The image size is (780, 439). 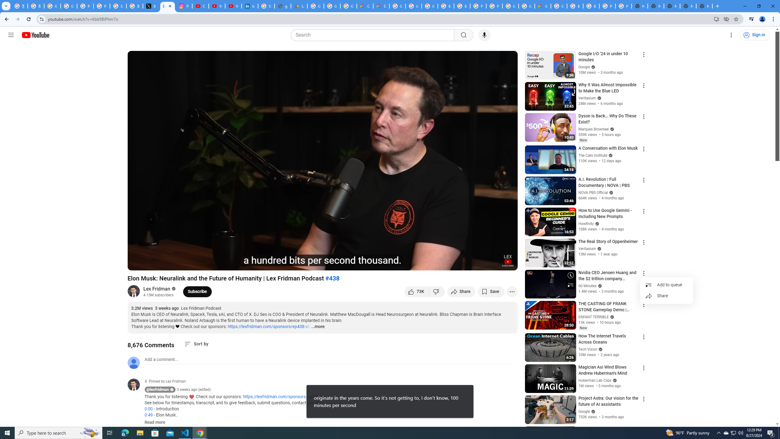 What do you see at coordinates (216, 263) in the screenshot?
I see `Elon Musk` at bounding box center [216, 263].